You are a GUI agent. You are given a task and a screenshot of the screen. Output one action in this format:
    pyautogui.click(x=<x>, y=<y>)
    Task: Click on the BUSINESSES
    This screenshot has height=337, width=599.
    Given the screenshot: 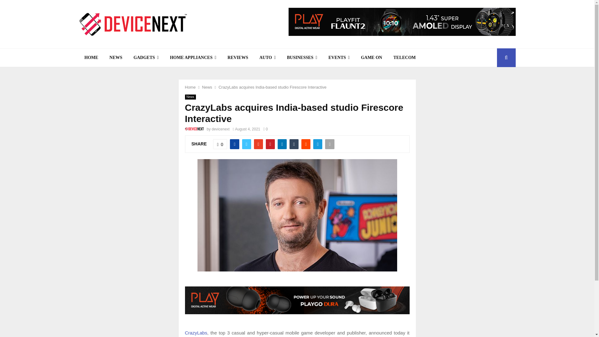 What is the action you would take?
    pyautogui.click(x=302, y=57)
    